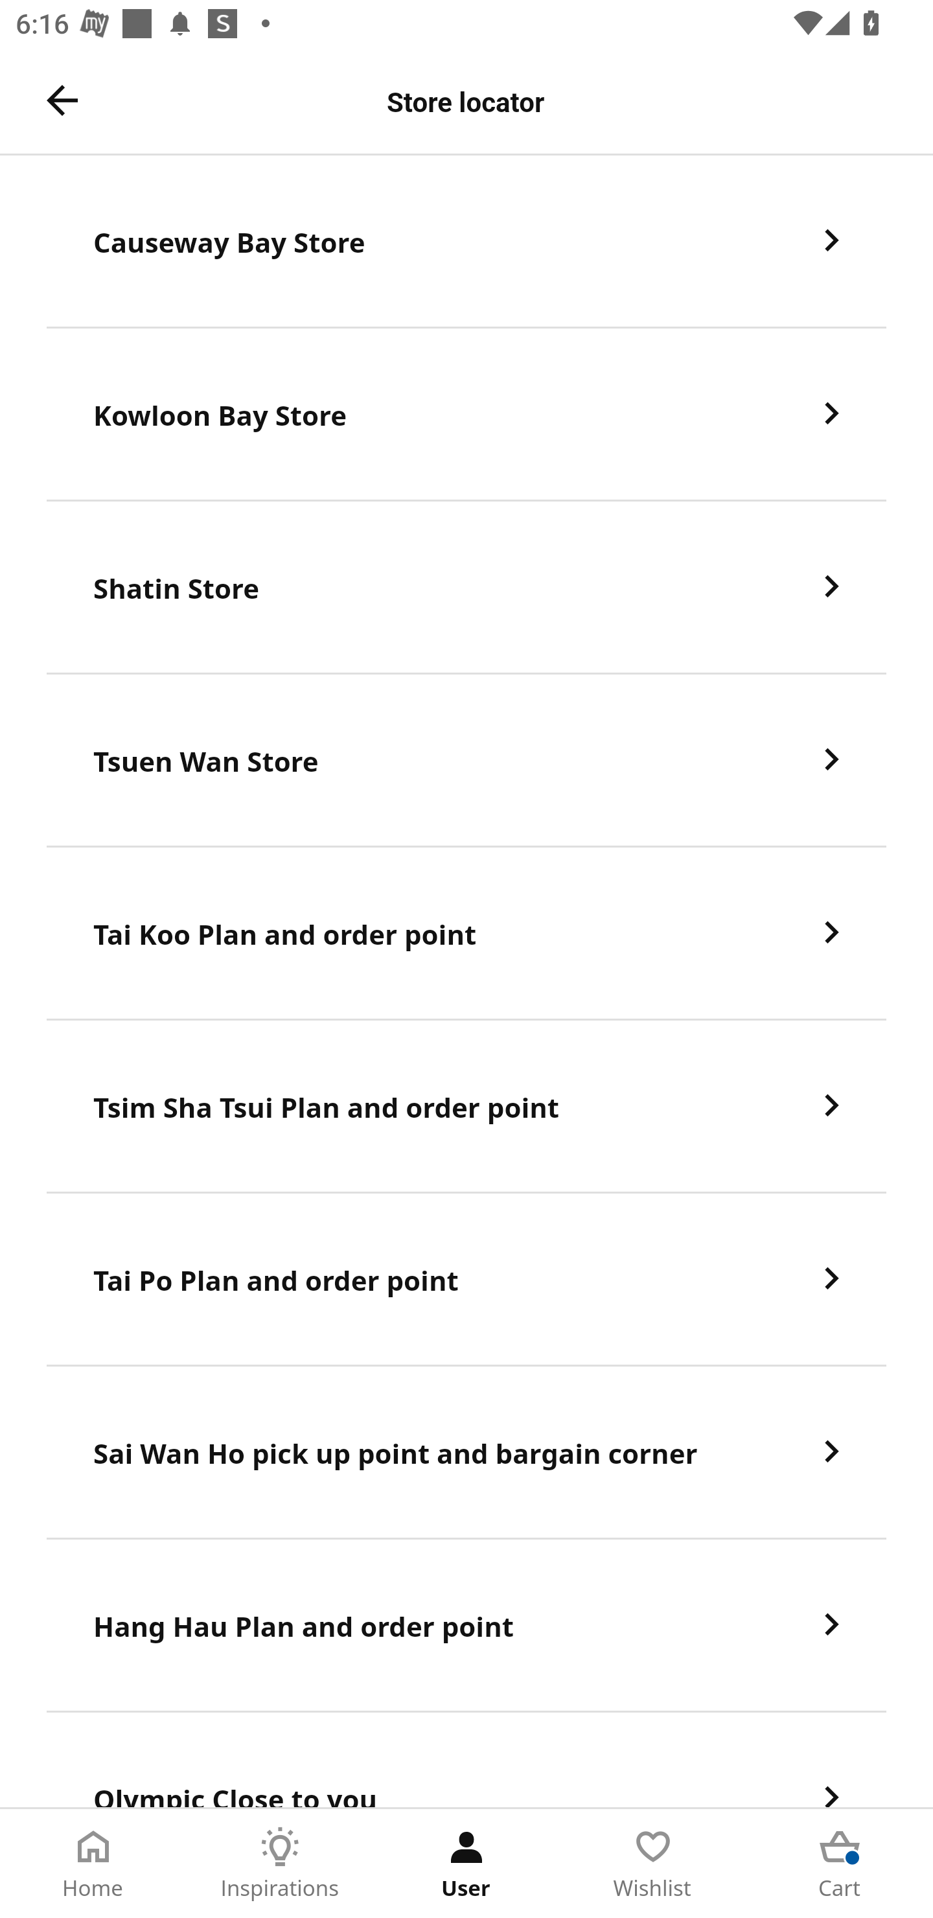  I want to click on Home
Tab 1 of 5, so click(93, 1864).